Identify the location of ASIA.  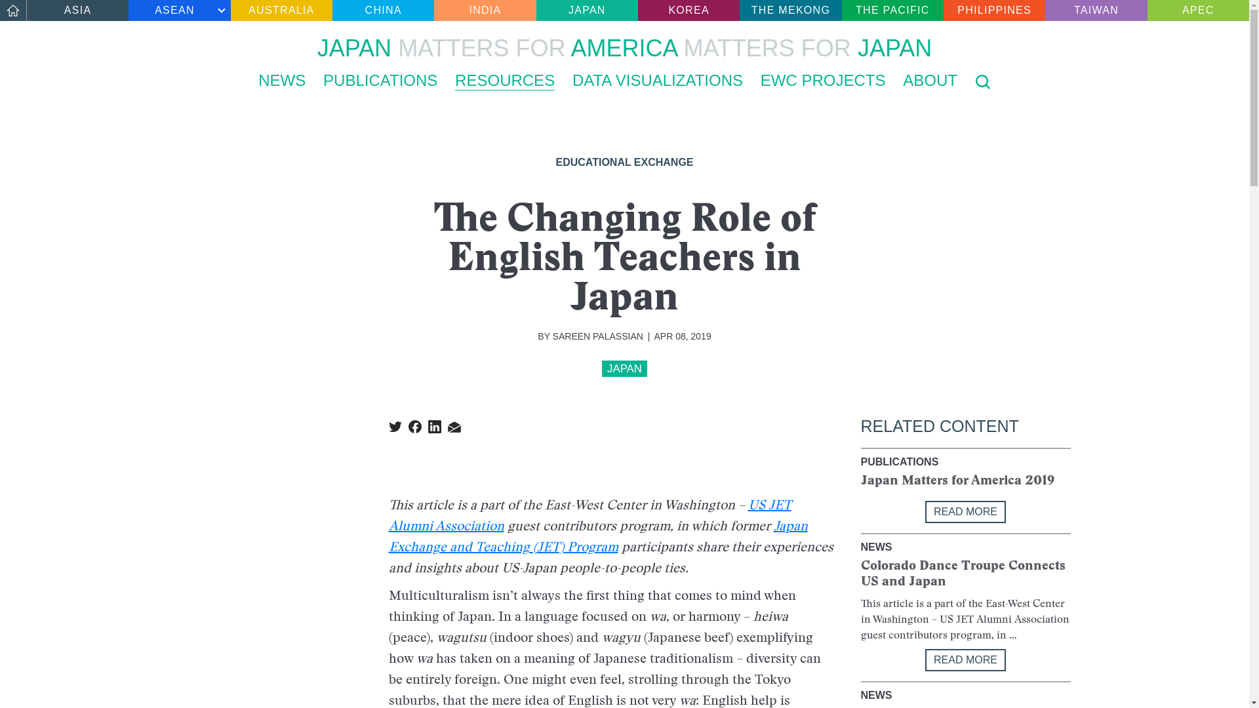
(77, 10).